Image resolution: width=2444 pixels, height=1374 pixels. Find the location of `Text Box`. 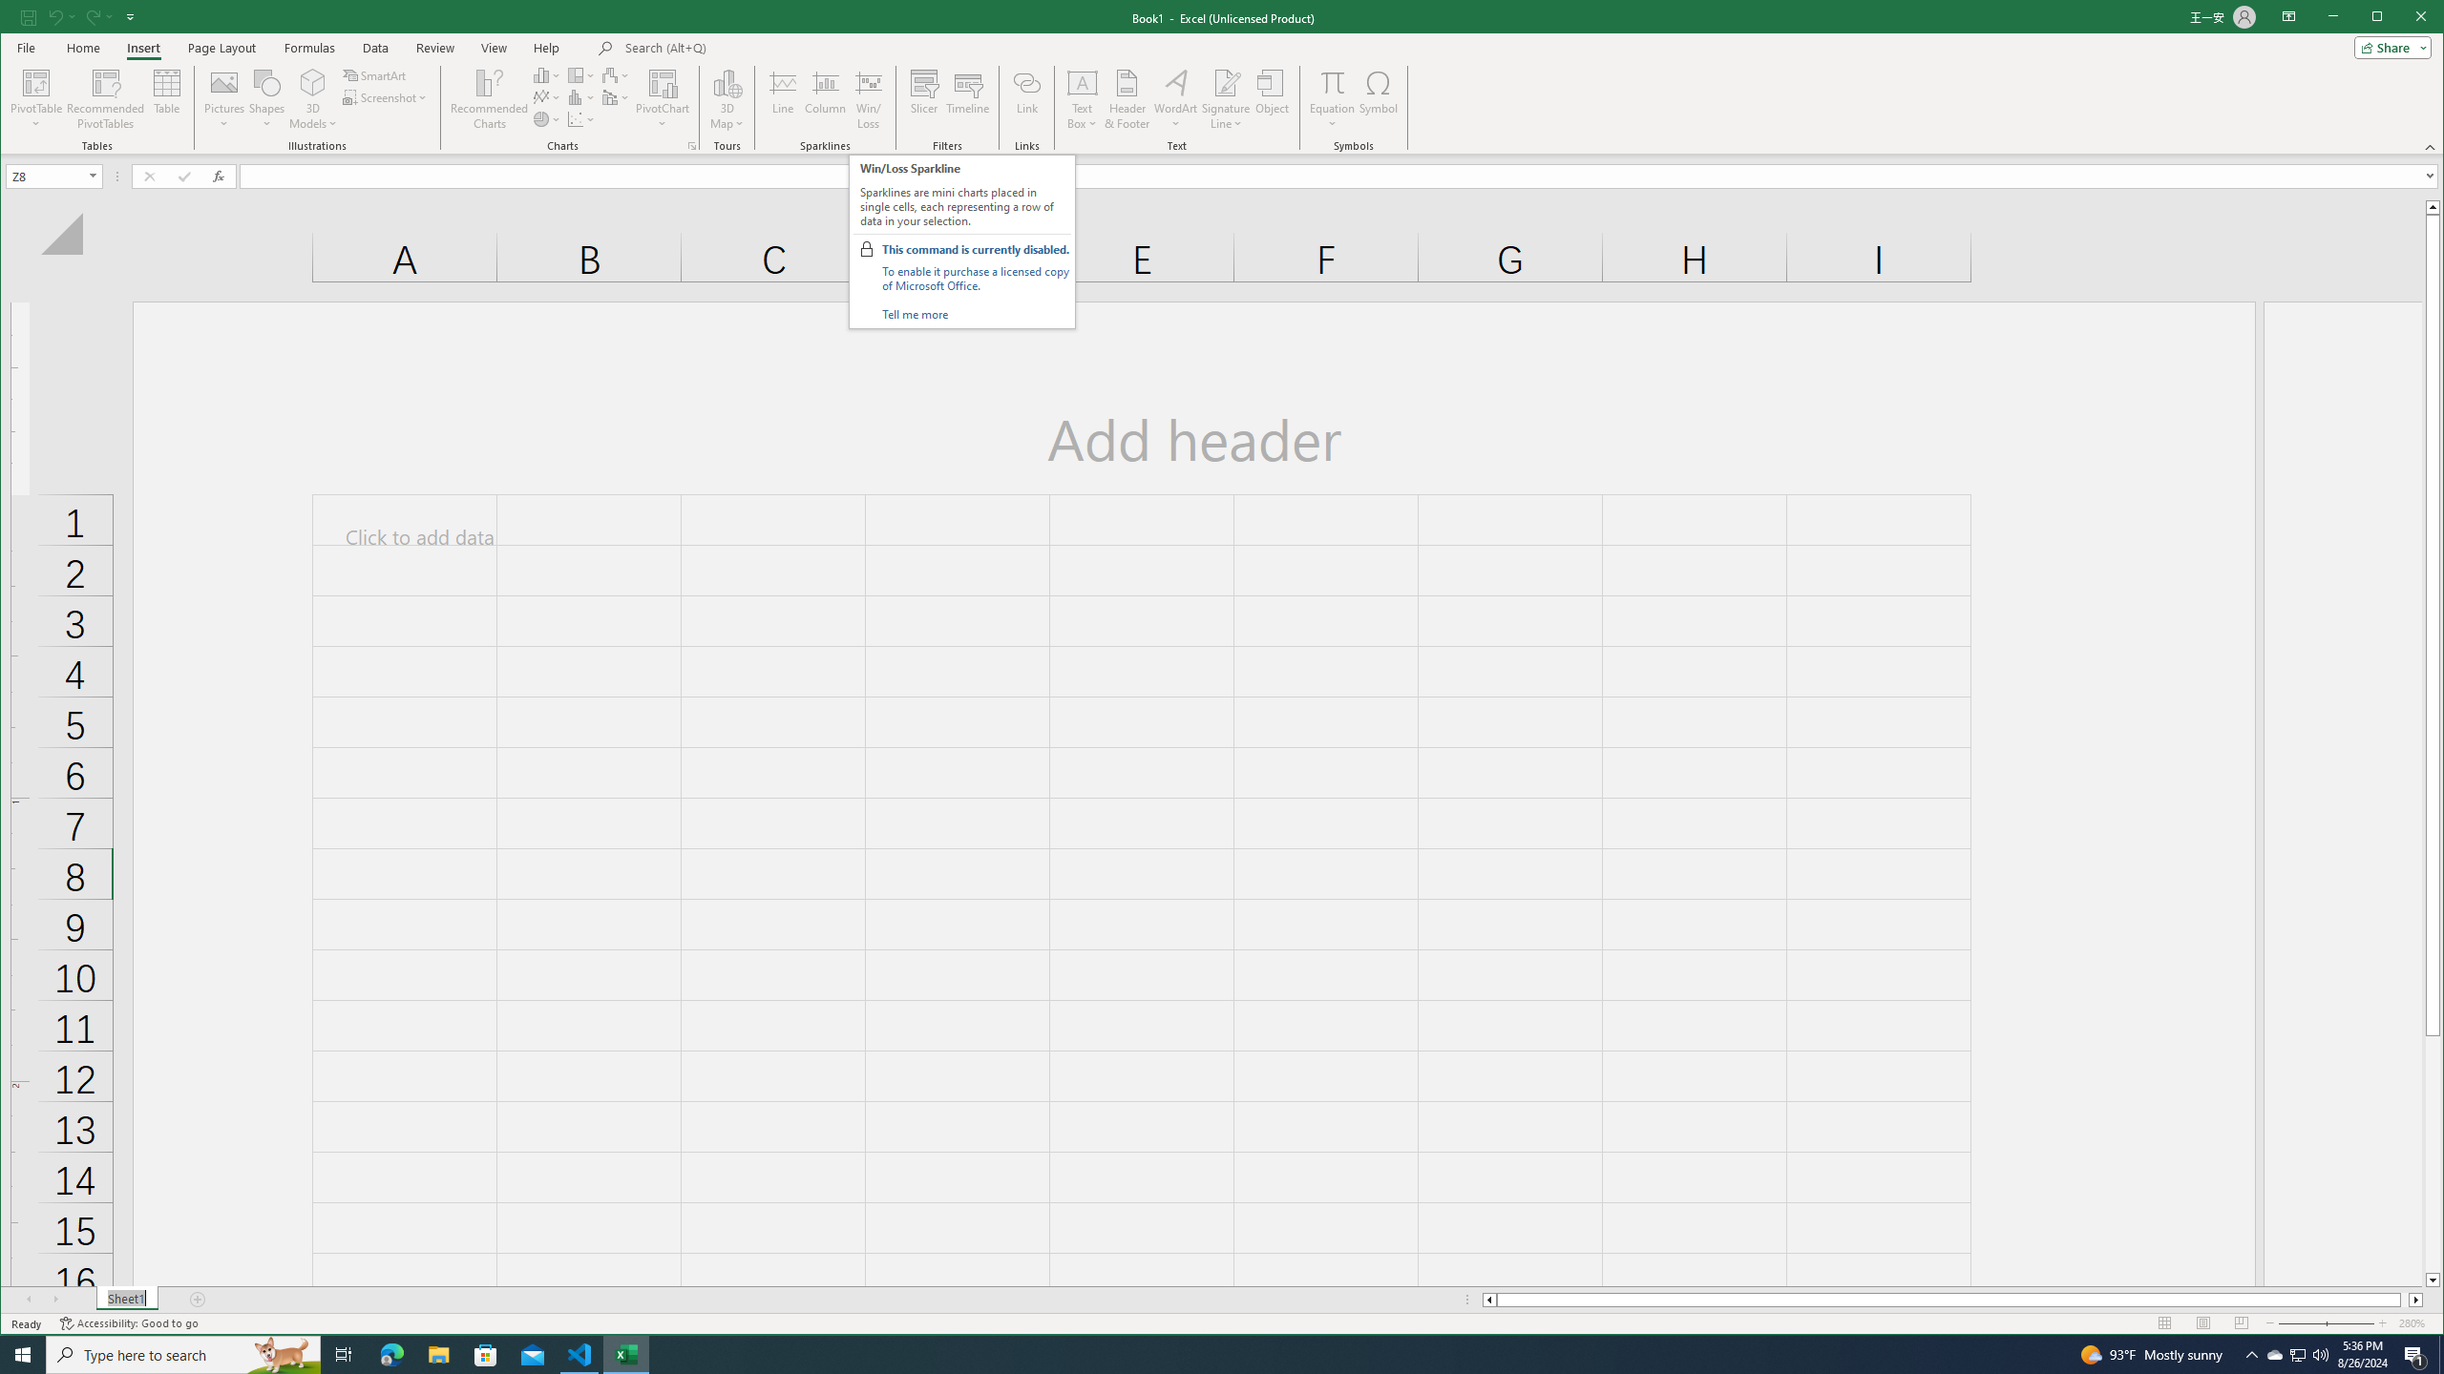

Text Box is located at coordinates (1083, 99).